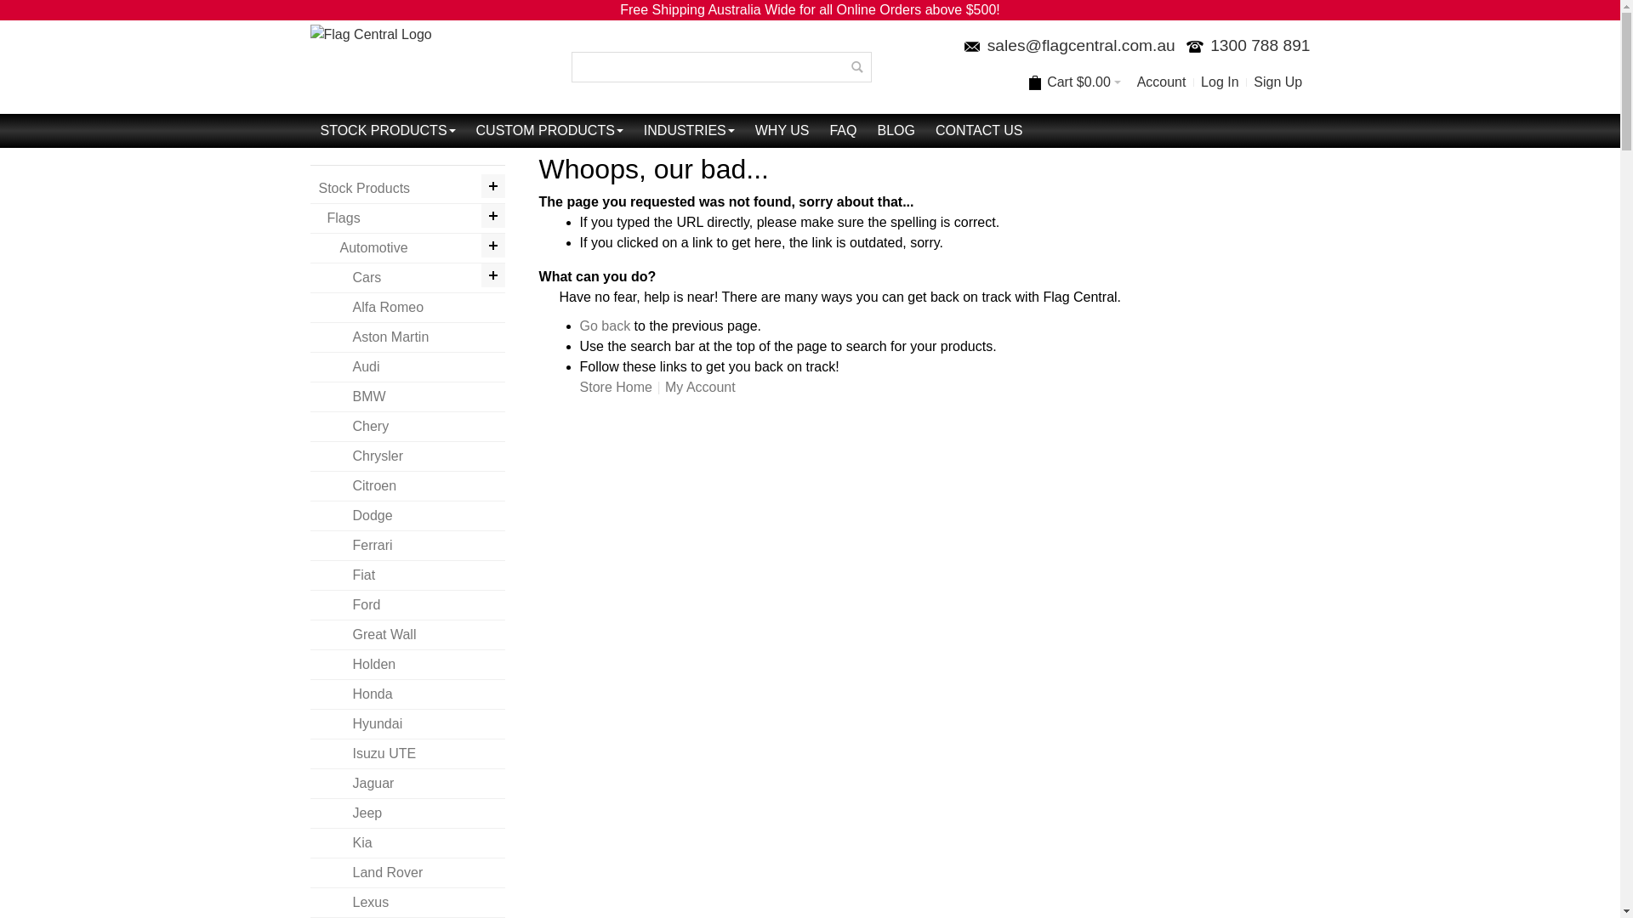  Describe the element at coordinates (896, 131) in the screenshot. I see `BLOG` at that location.